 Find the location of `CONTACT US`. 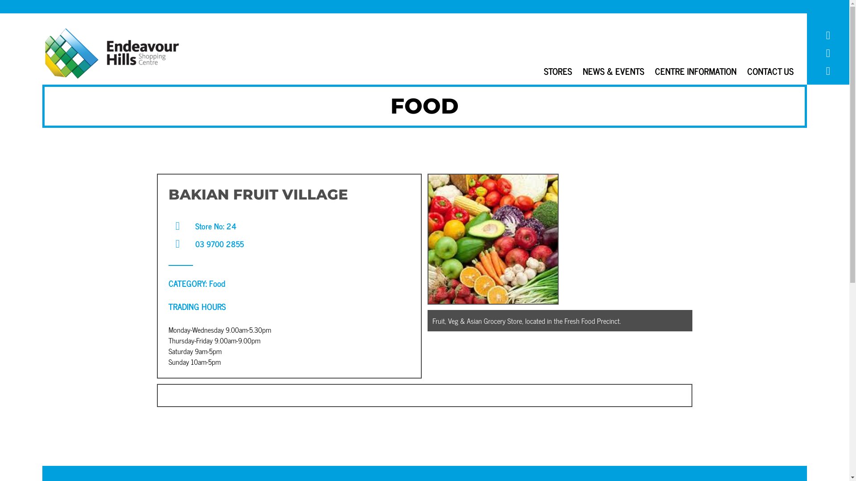

CONTACT US is located at coordinates (770, 71).